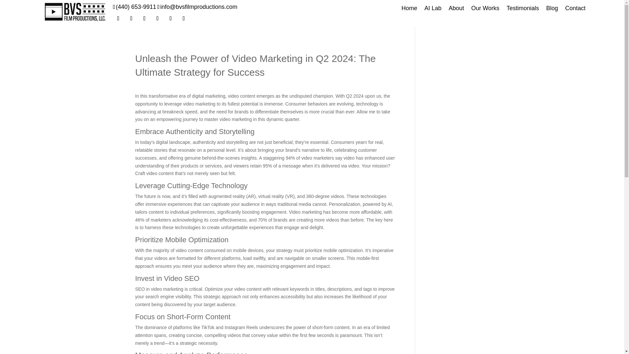 This screenshot has width=629, height=354. Describe the element at coordinates (485, 9) in the screenshot. I see `Our Works` at that location.